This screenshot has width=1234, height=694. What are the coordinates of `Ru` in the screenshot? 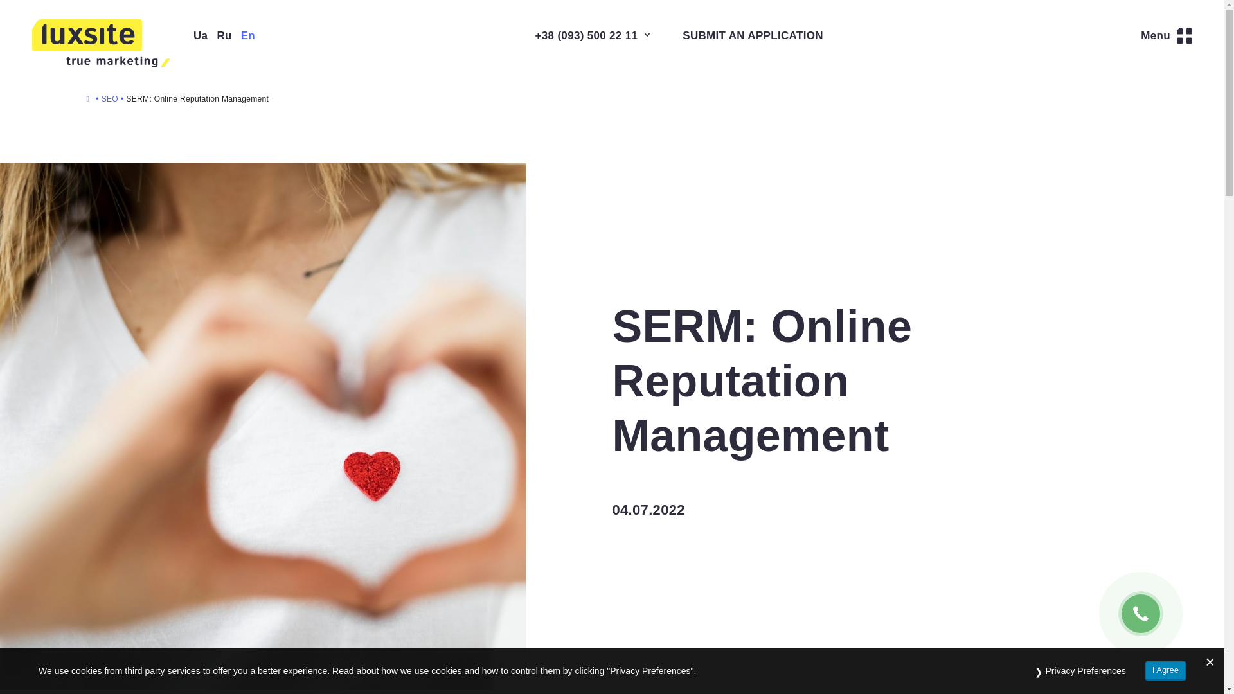 It's located at (224, 35).